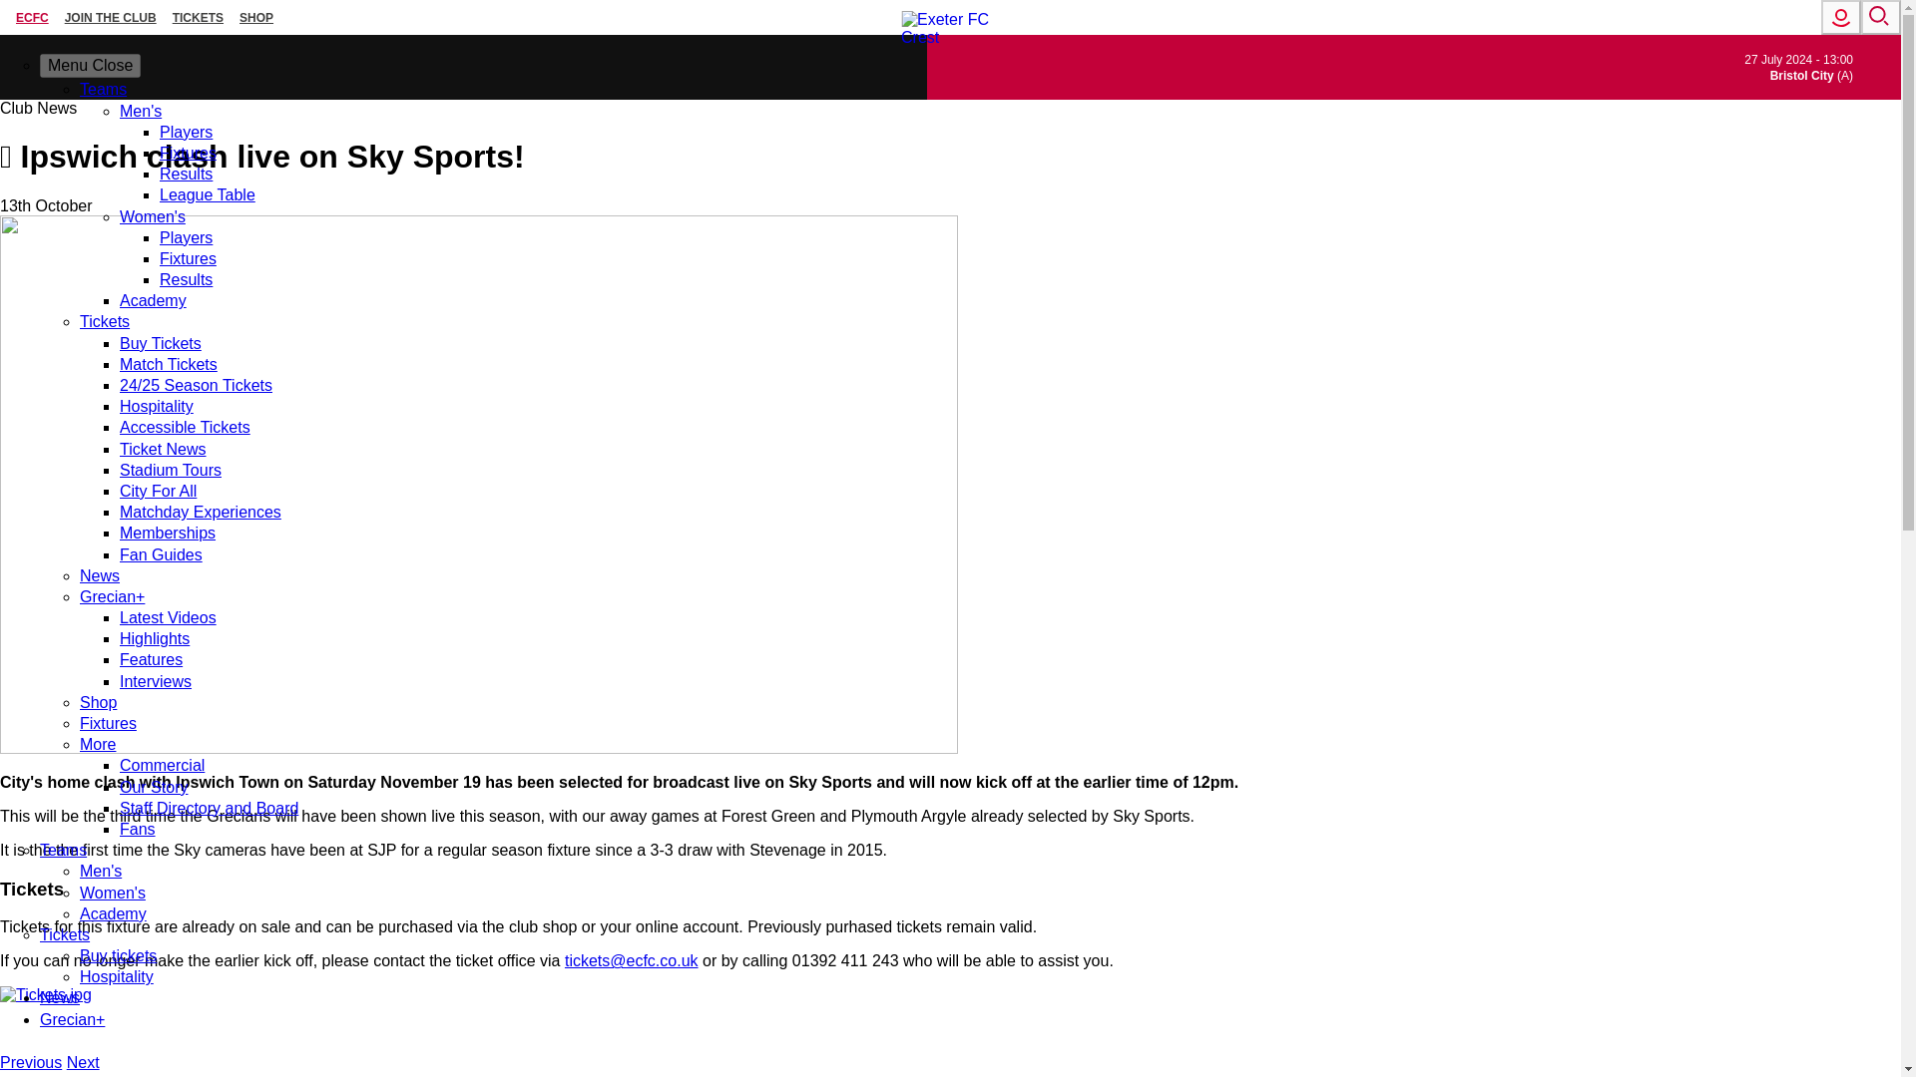  What do you see at coordinates (90, 66) in the screenshot?
I see `Menu Close` at bounding box center [90, 66].